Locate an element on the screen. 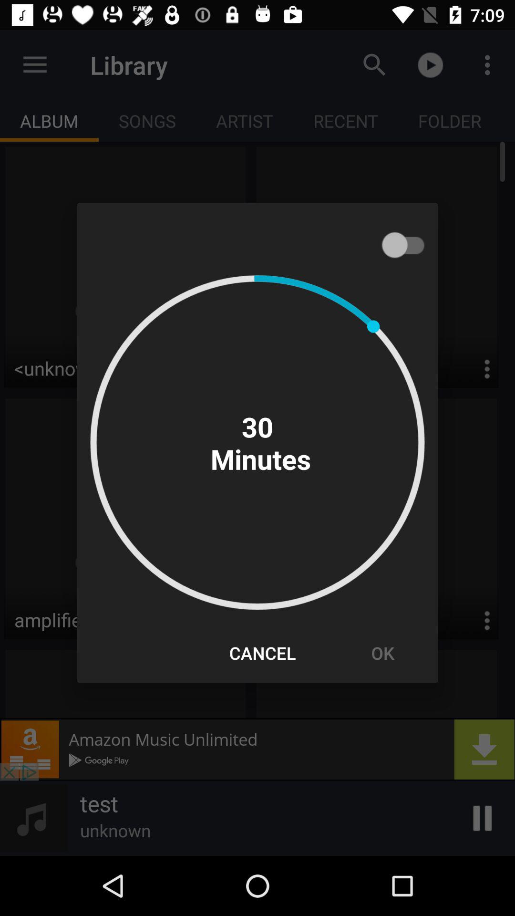 Image resolution: width=515 pixels, height=916 pixels. toggle timer option is located at coordinates (408, 245).